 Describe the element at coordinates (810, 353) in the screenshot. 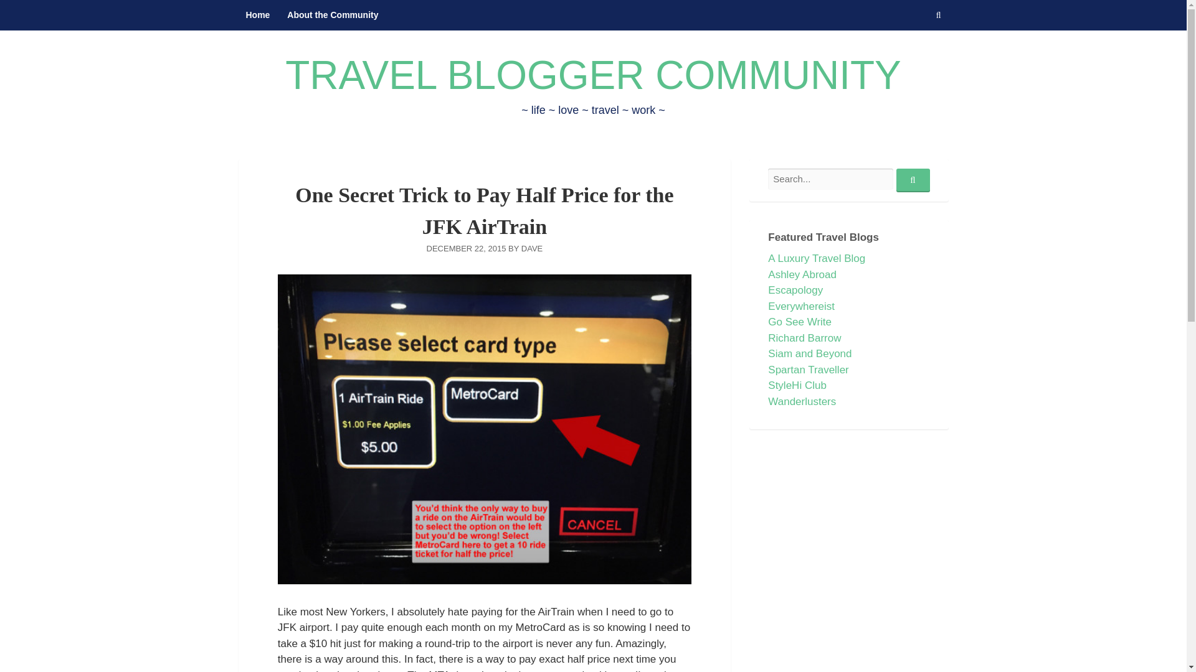

I see `Siam and Beyond` at that location.